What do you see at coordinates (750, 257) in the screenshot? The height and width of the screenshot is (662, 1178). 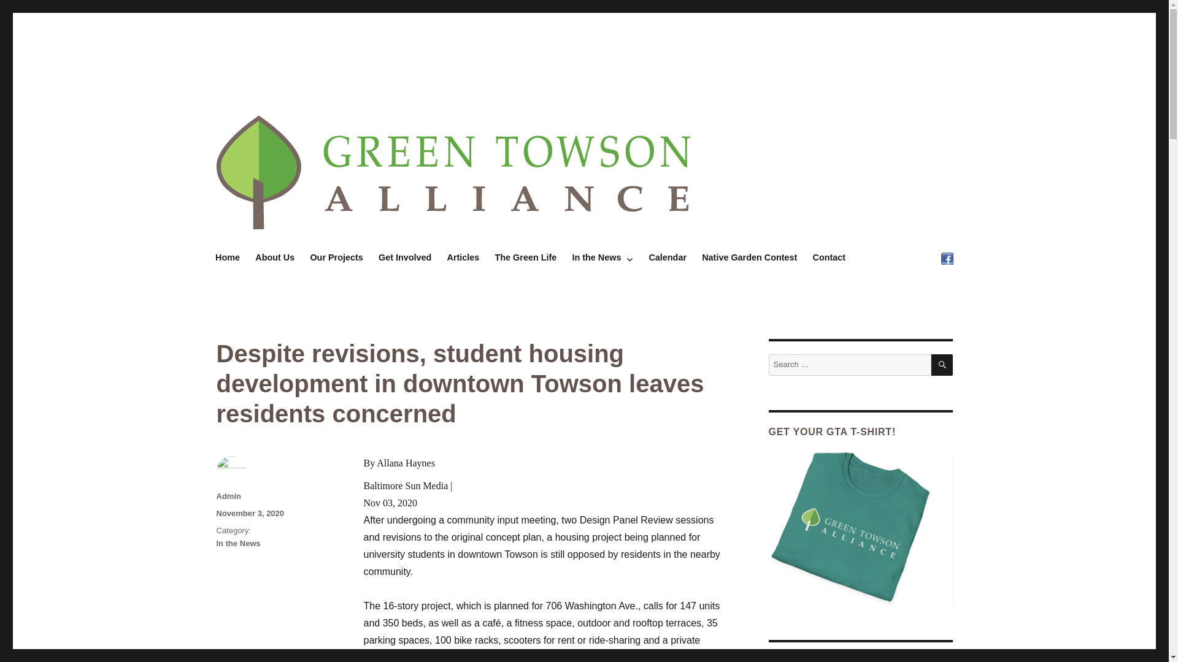 I see `Native Garden Contest` at bounding box center [750, 257].